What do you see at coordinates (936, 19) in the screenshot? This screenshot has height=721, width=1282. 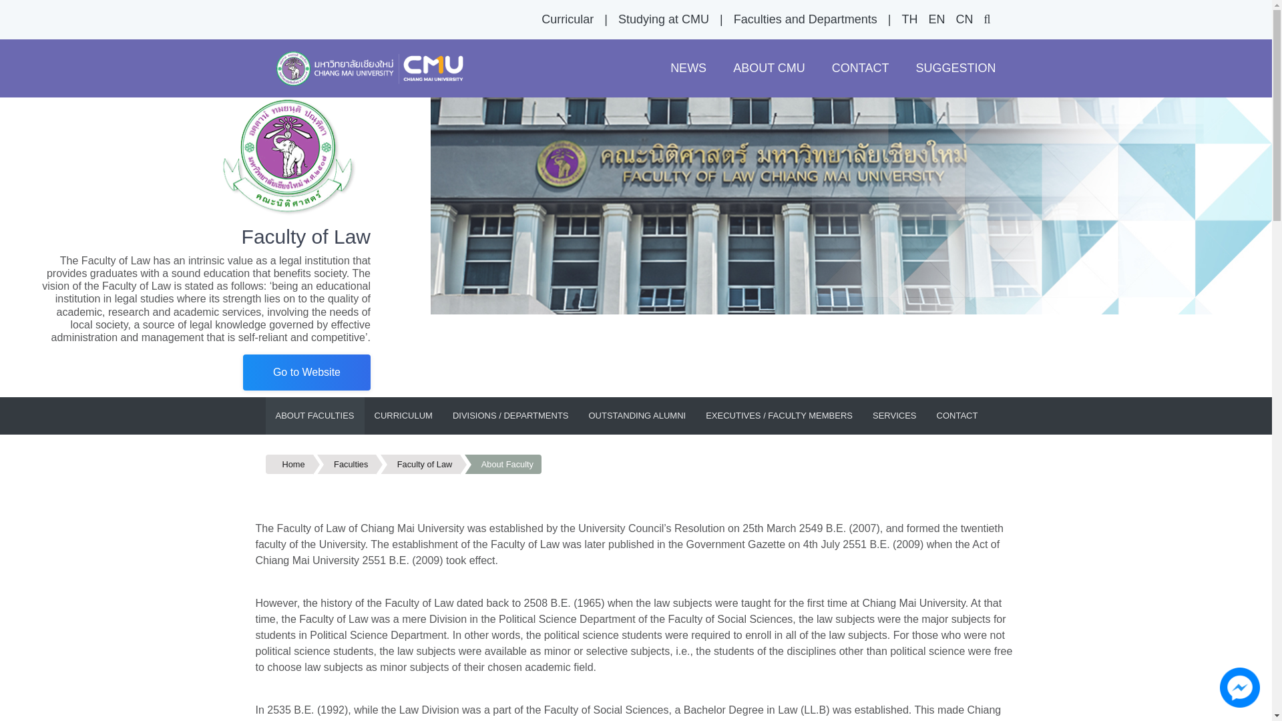 I see `EN` at bounding box center [936, 19].